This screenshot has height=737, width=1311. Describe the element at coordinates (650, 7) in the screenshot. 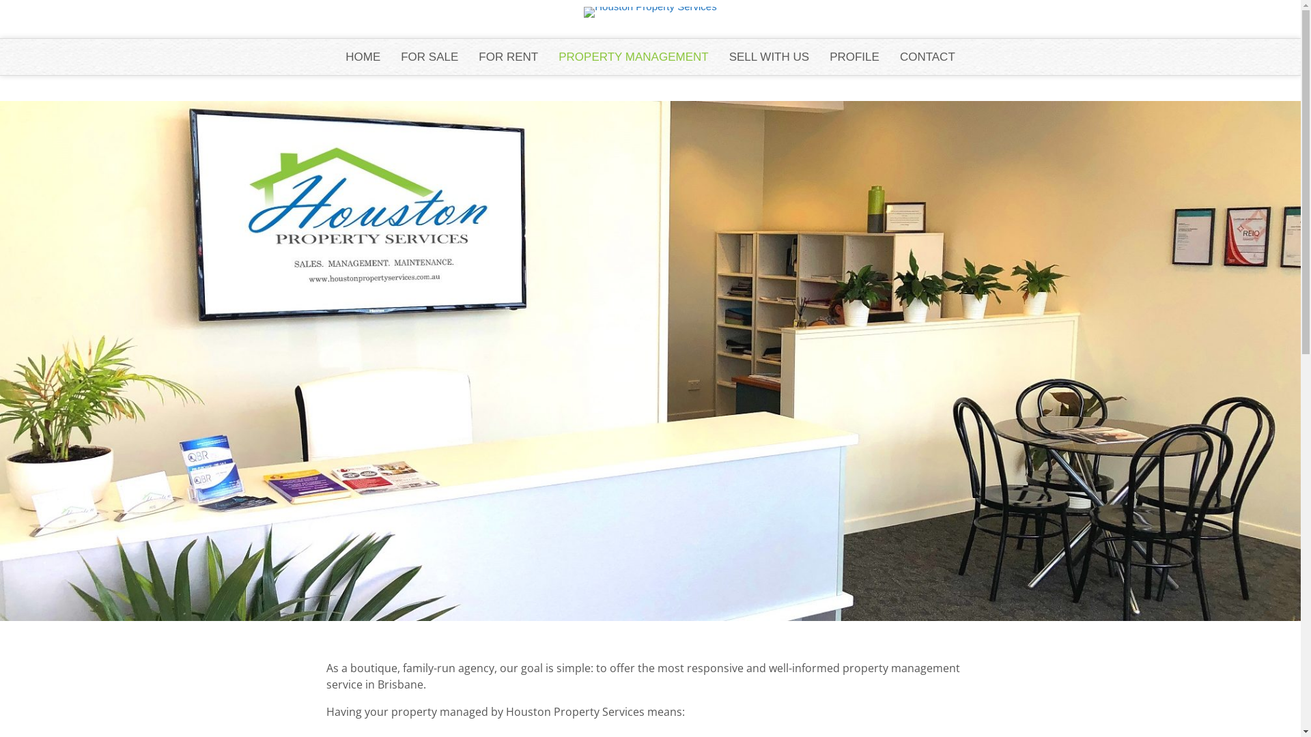

I see `Houston Property Services` at that location.